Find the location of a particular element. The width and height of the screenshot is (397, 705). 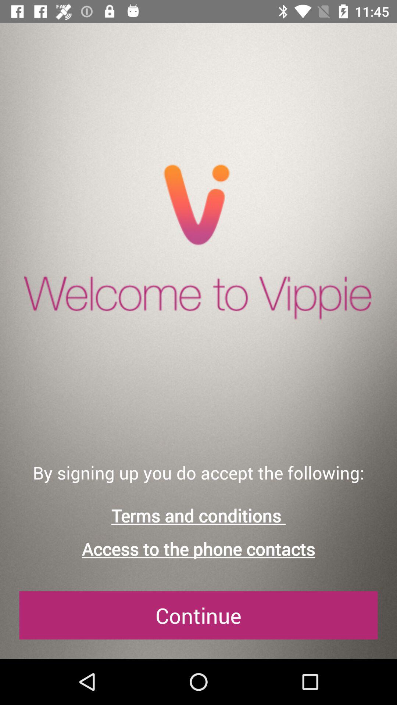

jump until access to the icon is located at coordinates (198, 549).